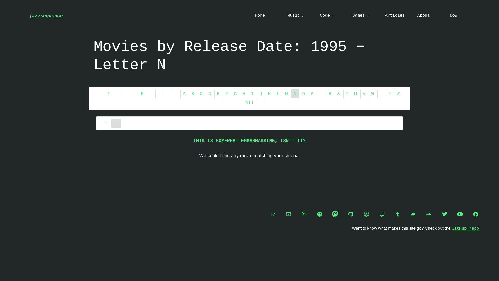 This screenshot has height=281, width=499. Describe the element at coordinates (209, 94) in the screenshot. I see `D` at that location.